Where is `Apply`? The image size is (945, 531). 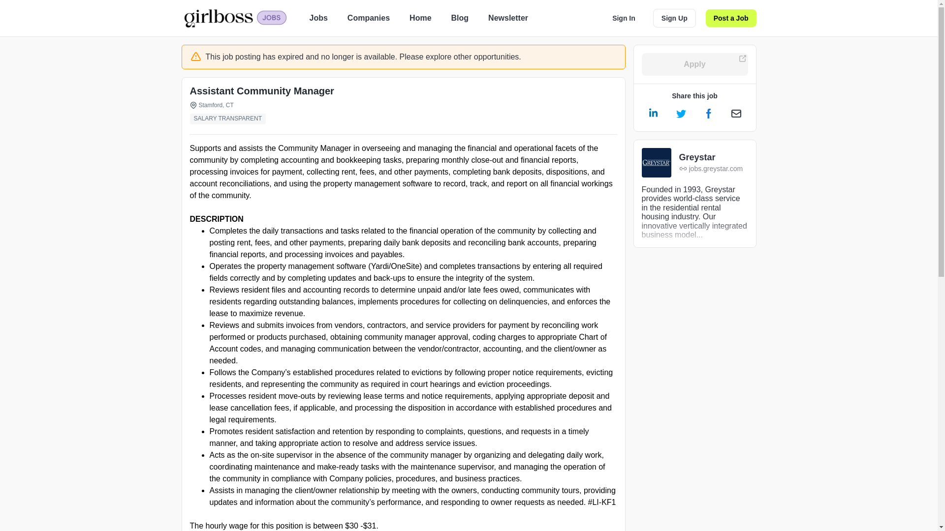 Apply is located at coordinates (695, 64).